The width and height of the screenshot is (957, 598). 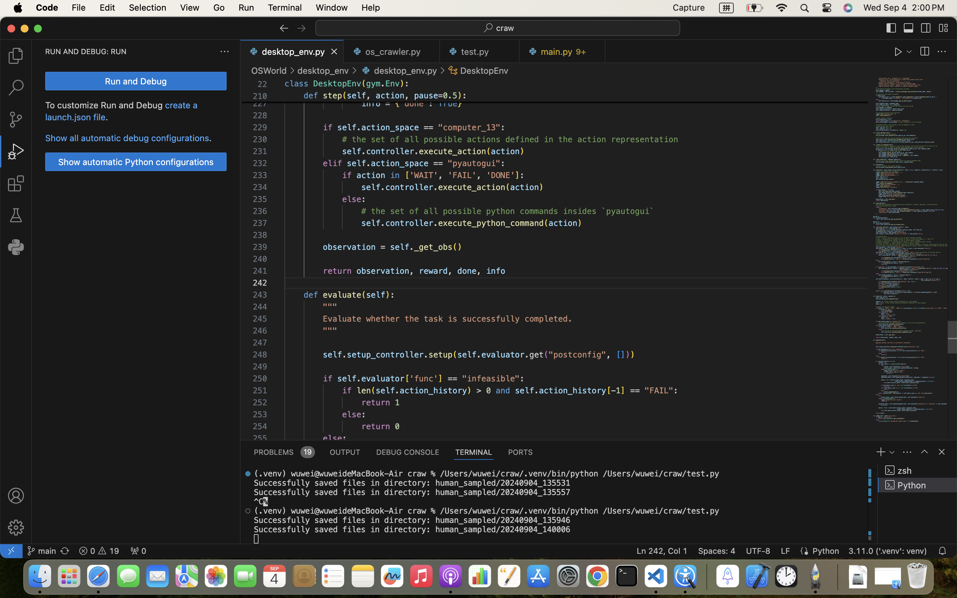 I want to click on  0, so click(x=138, y=551).